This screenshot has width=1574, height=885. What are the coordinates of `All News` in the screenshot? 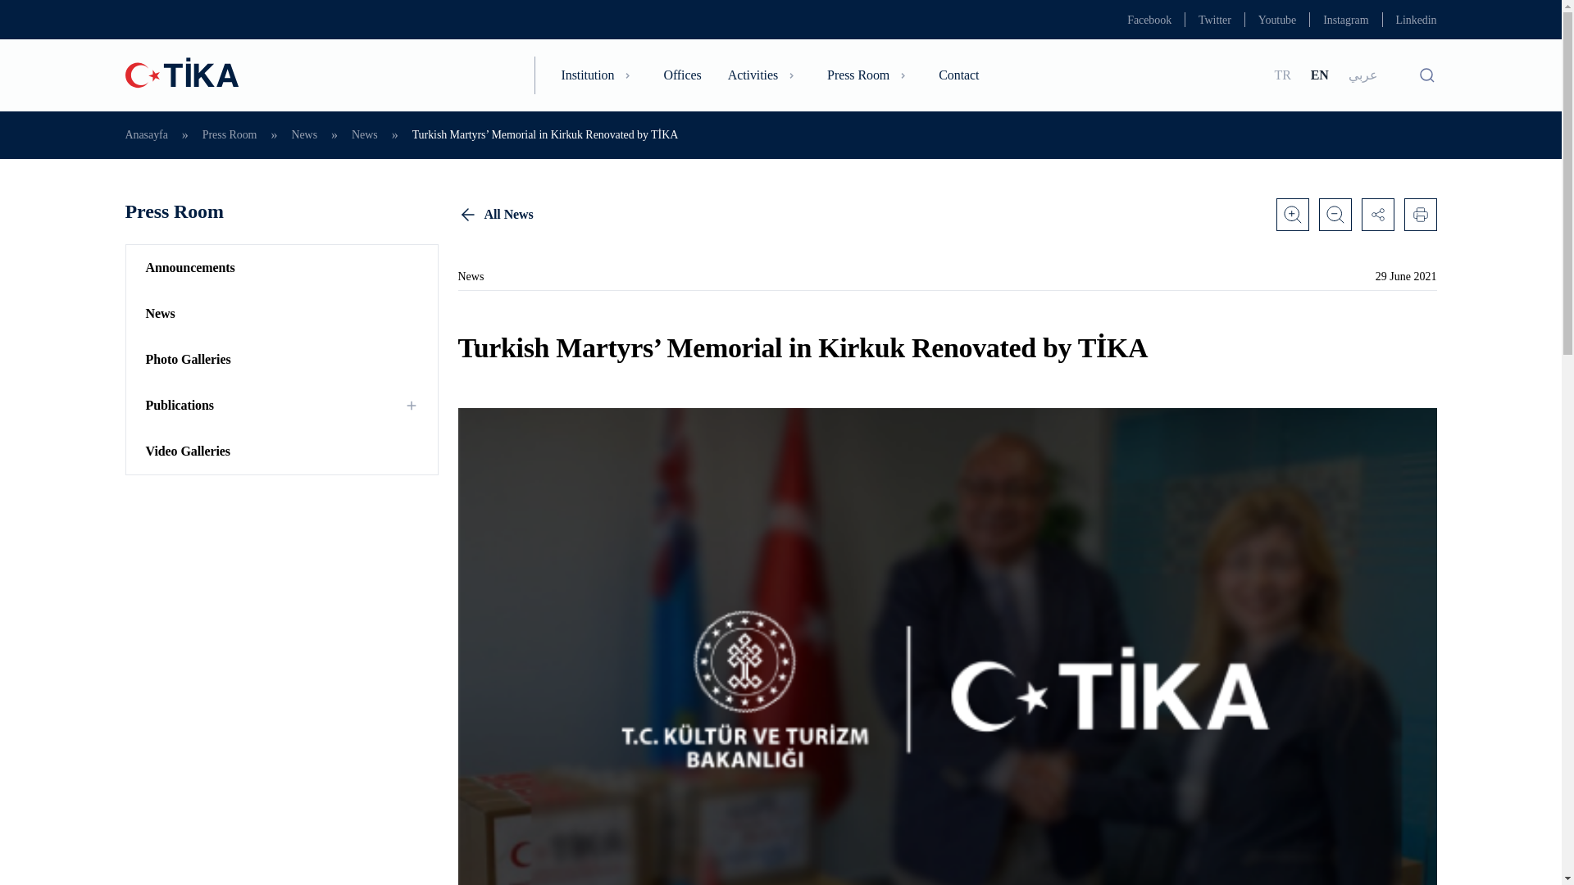 It's located at (870, 75).